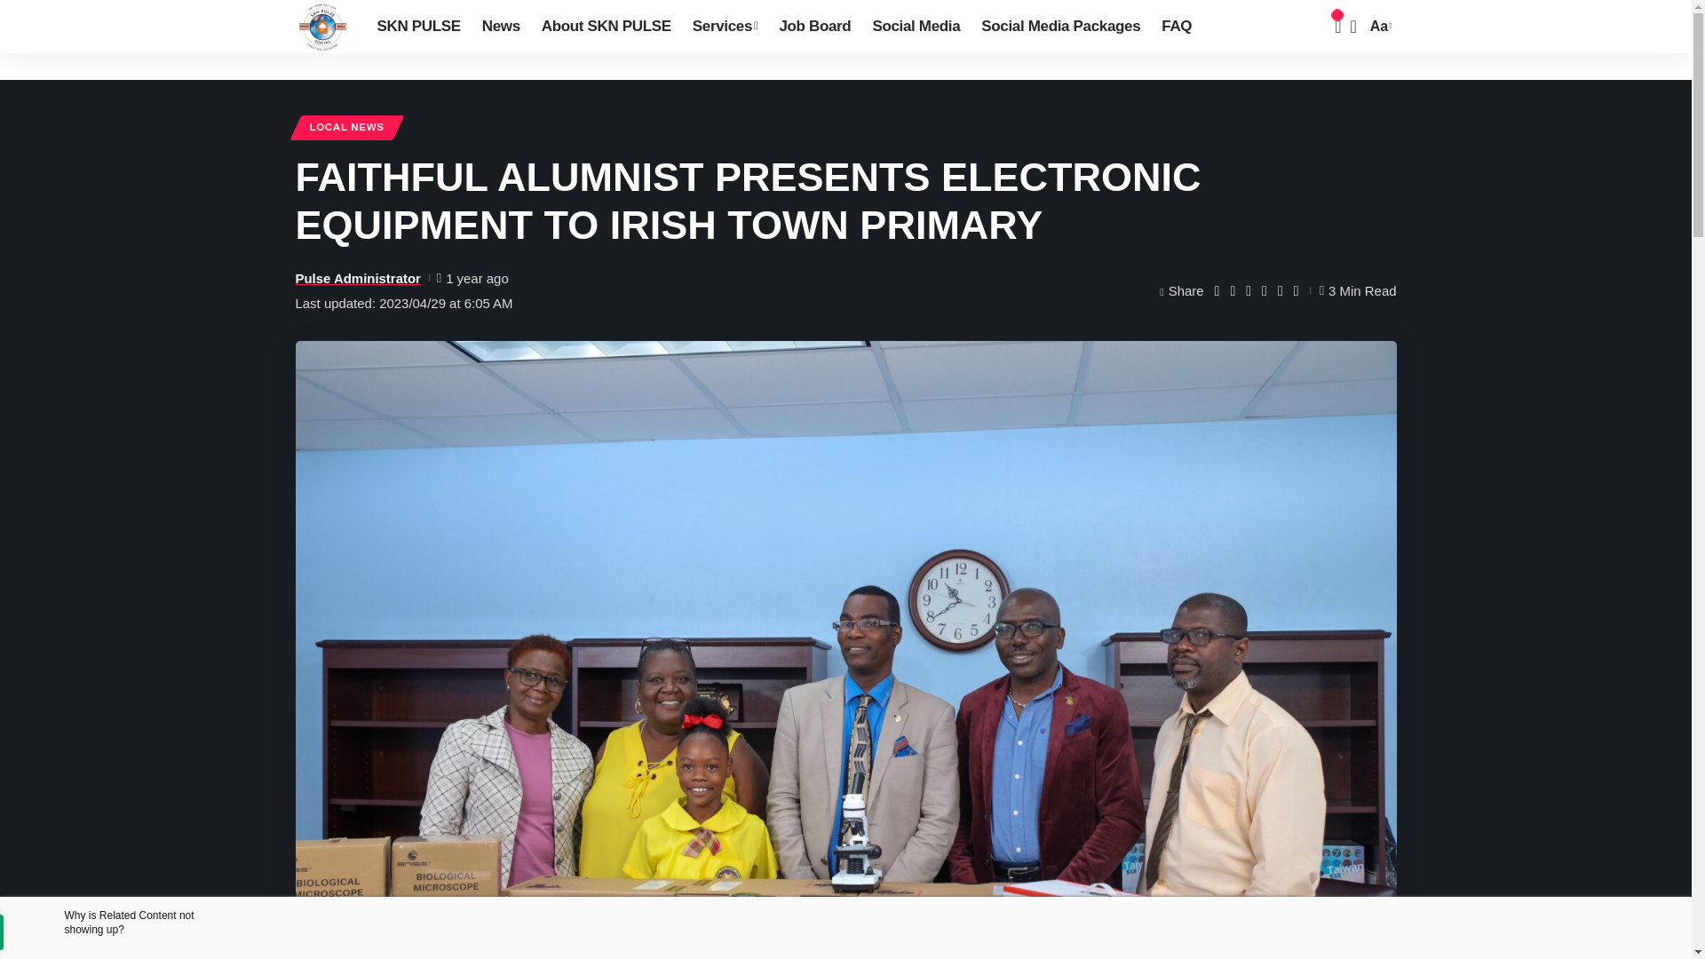 This screenshot has width=1705, height=959. I want to click on About SKN PULSE, so click(606, 27).